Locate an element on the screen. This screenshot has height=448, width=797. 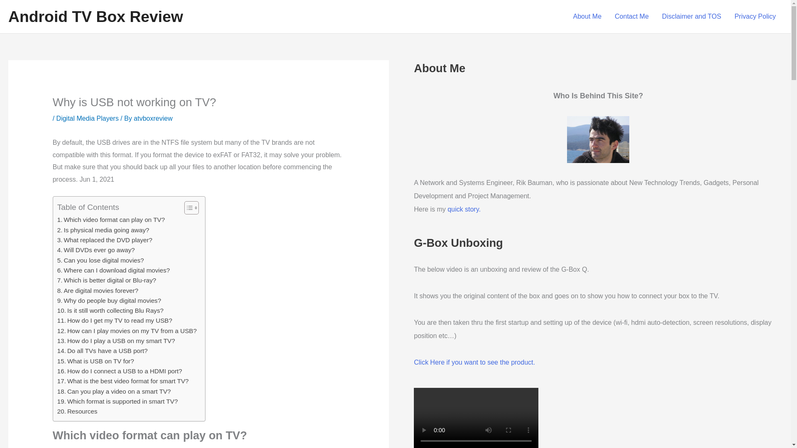
Can you lose digital movies? is located at coordinates (100, 261).